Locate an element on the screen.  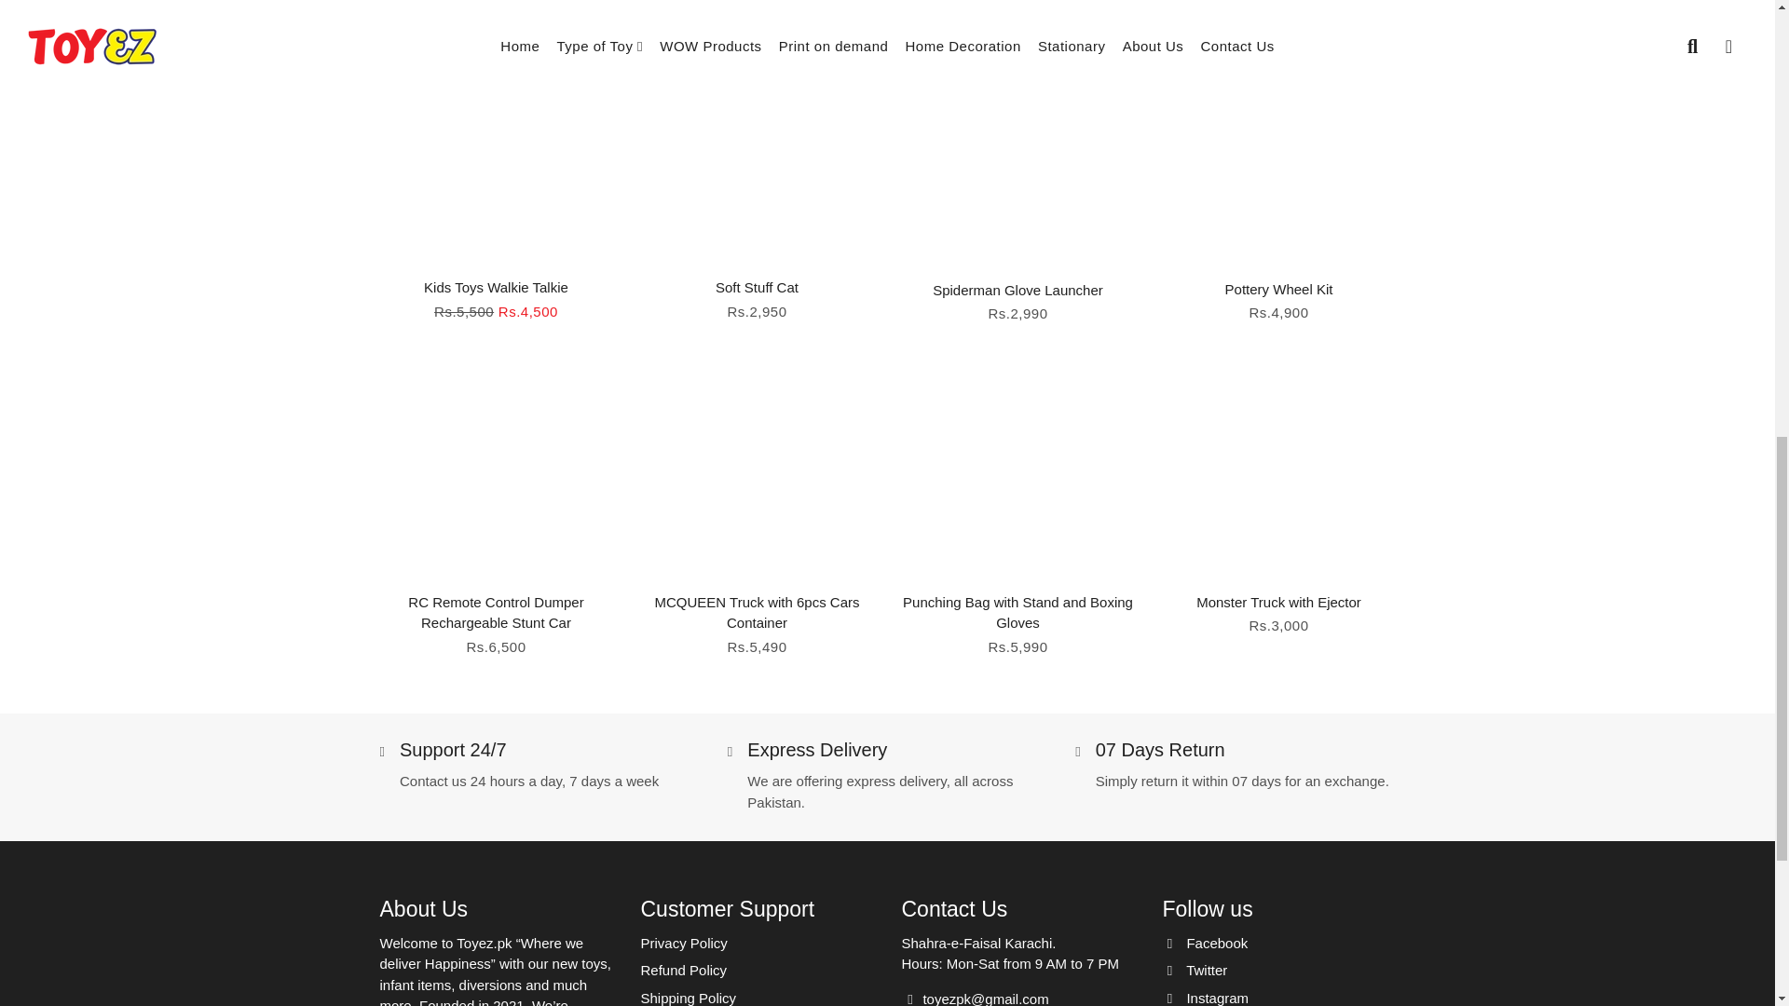
Toyez on Twitter is located at coordinates (1195, 971).